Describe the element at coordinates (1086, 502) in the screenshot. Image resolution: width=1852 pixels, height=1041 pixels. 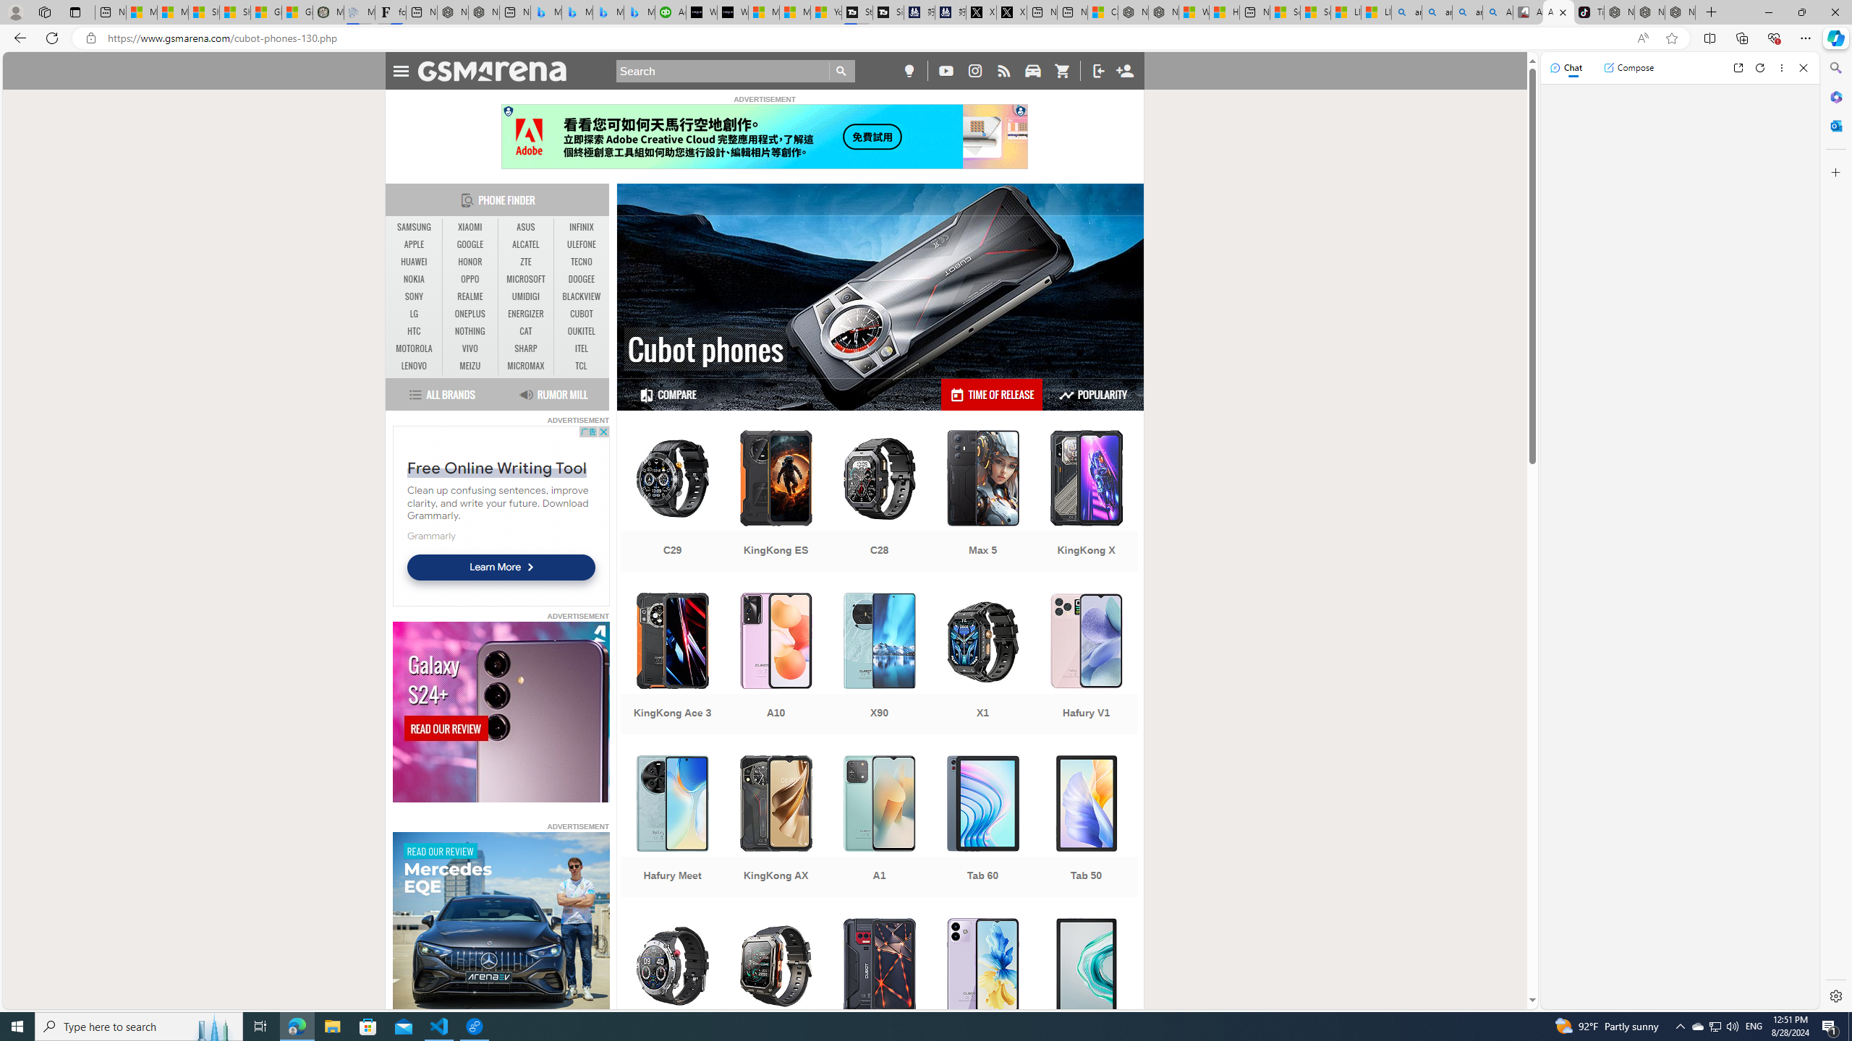
I see `KingKong X` at that location.